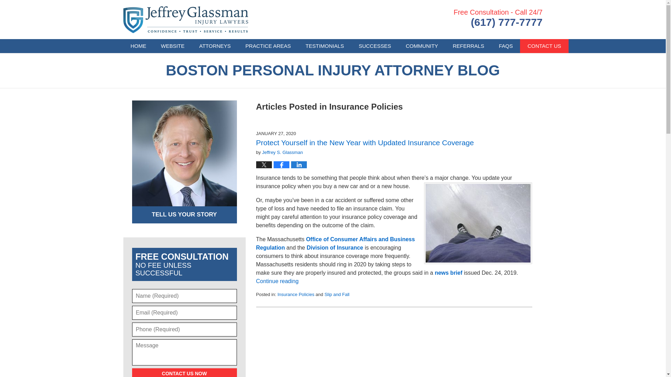  What do you see at coordinates (337, 294) in the screenshot?
I see `Slip and Fall` at bounding box center [337, 294].